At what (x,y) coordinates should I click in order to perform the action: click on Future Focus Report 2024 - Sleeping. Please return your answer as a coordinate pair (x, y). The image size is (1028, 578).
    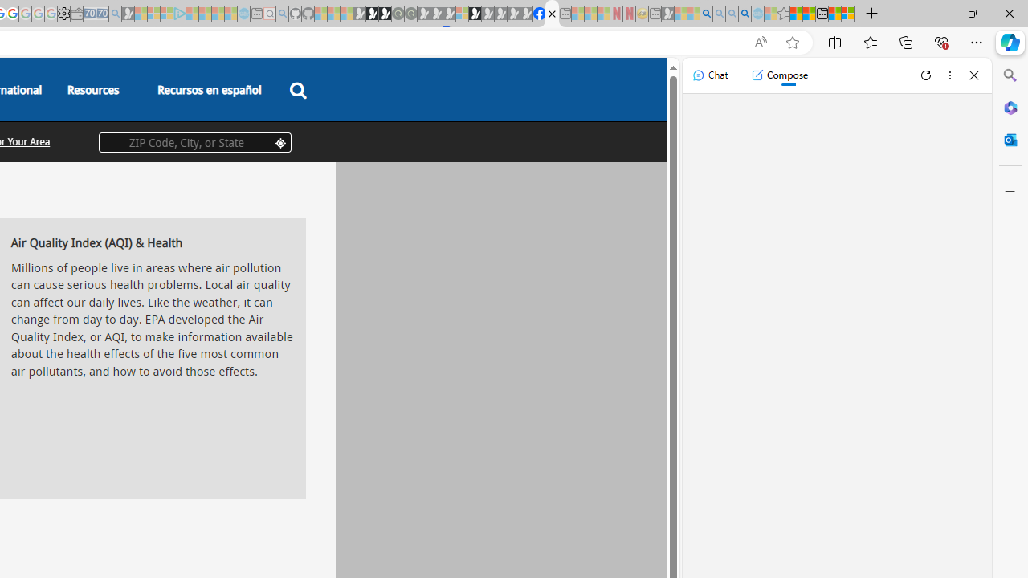
    Looking at the image, I should click on (410, 14).